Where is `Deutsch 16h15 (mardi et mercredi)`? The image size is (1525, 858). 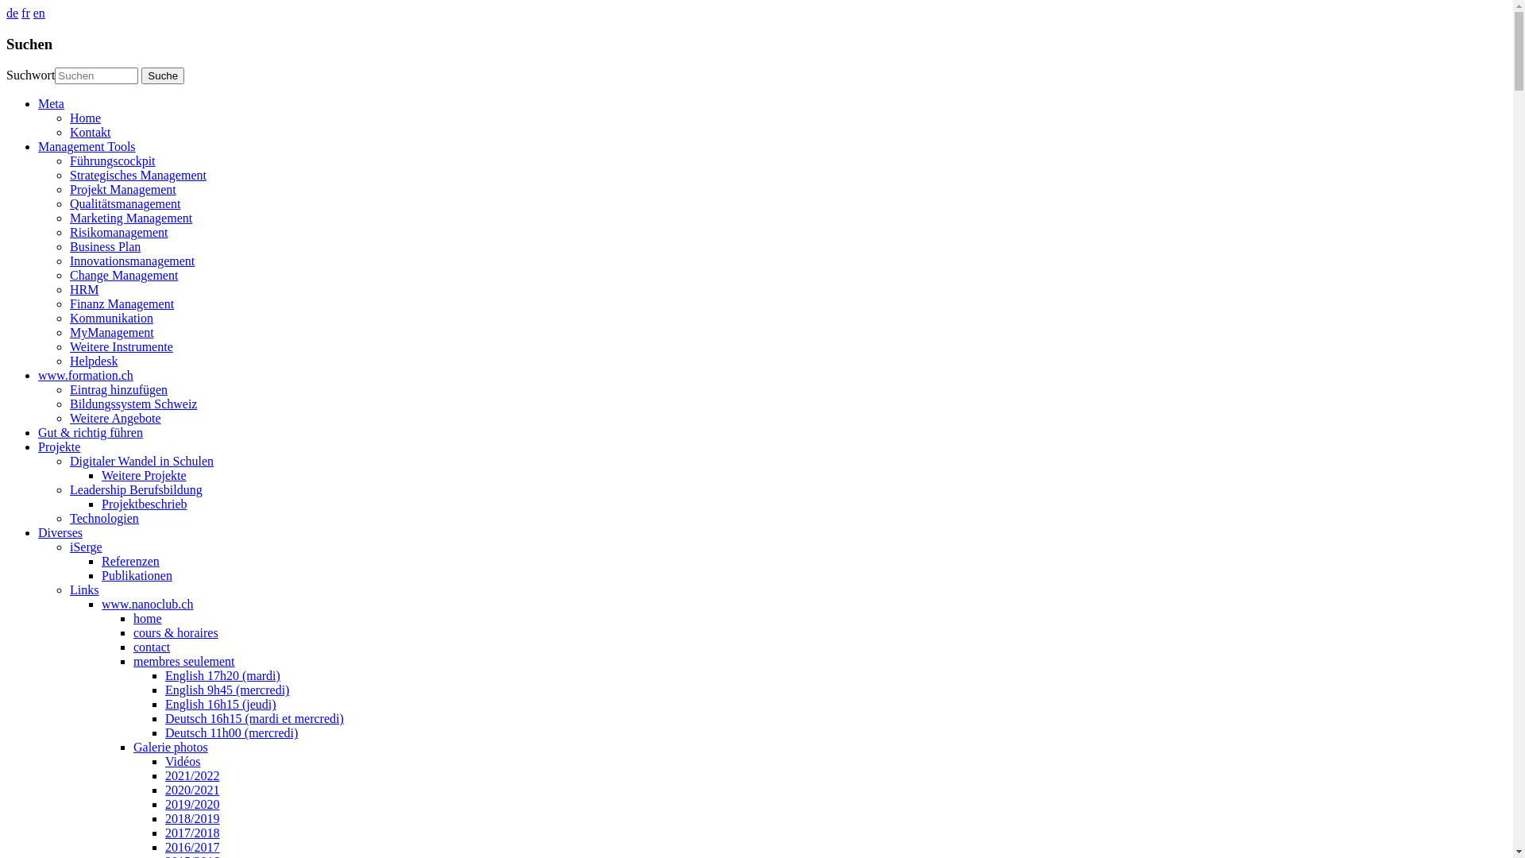 Deutsch 16h15 (mardi et mercredi) is located at coordinates (254, 718).